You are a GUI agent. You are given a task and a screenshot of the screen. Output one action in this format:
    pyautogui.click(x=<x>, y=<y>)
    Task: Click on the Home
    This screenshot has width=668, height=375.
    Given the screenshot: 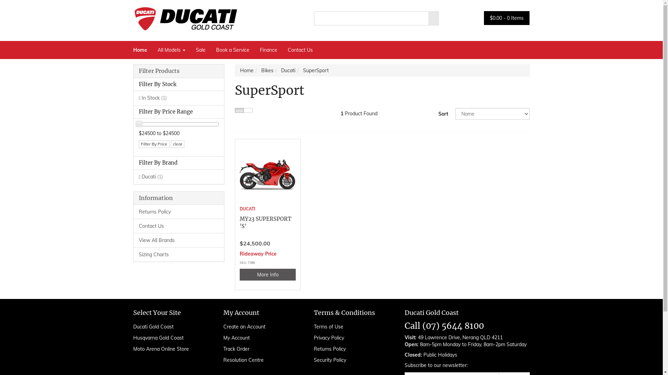 What is the action you would take?
    pyautogui.click(x=247, y=70)
    